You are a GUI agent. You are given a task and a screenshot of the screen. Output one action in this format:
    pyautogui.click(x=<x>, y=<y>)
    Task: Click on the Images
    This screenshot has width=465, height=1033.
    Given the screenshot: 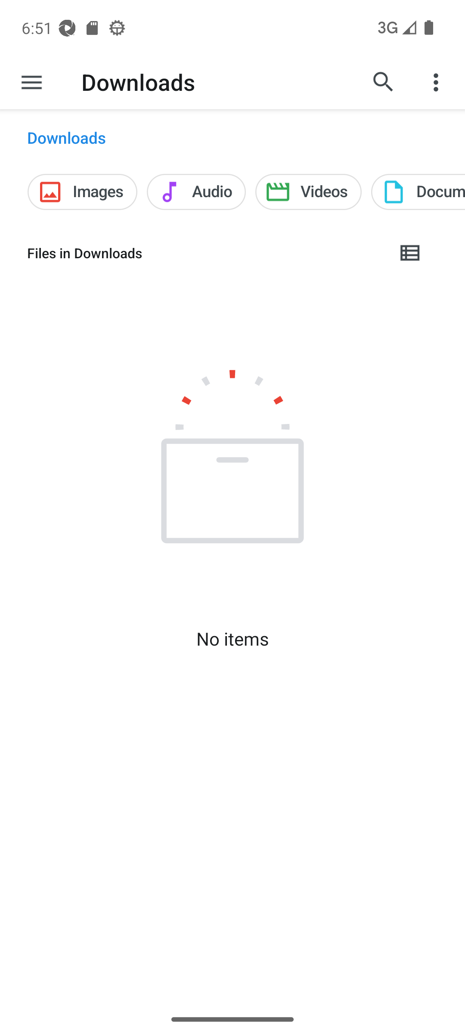 What is the action you would take?
    pyautogui.click(x=82, y=192)
    